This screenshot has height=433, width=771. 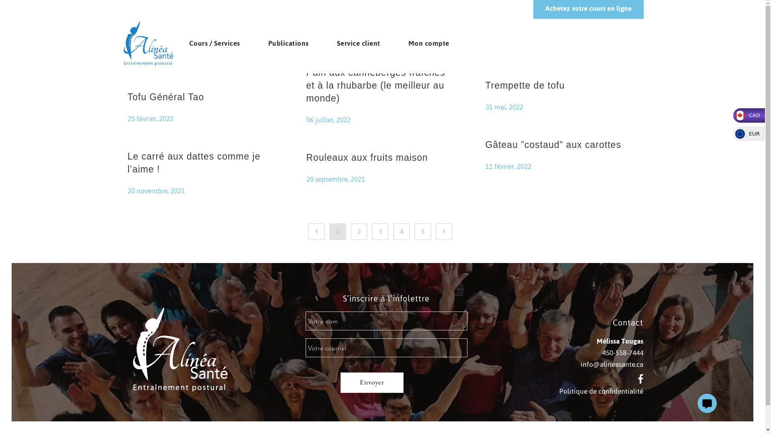 I want to click on 5, so click(x=423, y=232).